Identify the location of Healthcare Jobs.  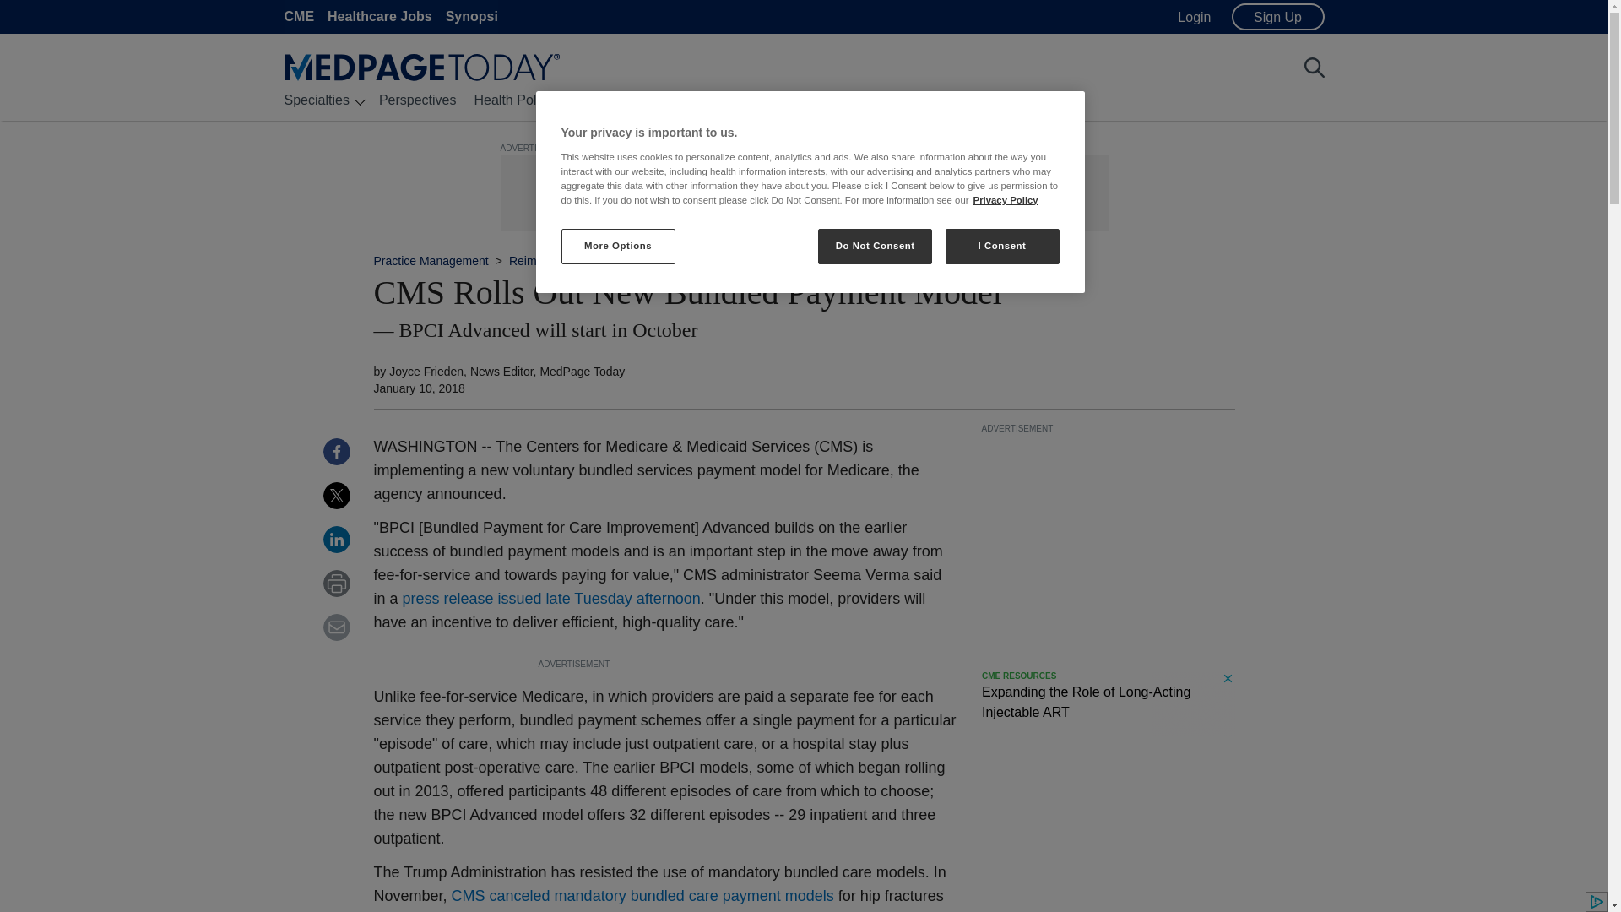
(380, 16).